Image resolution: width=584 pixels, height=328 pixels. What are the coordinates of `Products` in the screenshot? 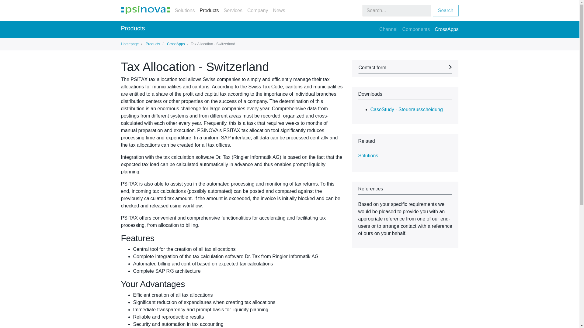 It's located at (209, 11).